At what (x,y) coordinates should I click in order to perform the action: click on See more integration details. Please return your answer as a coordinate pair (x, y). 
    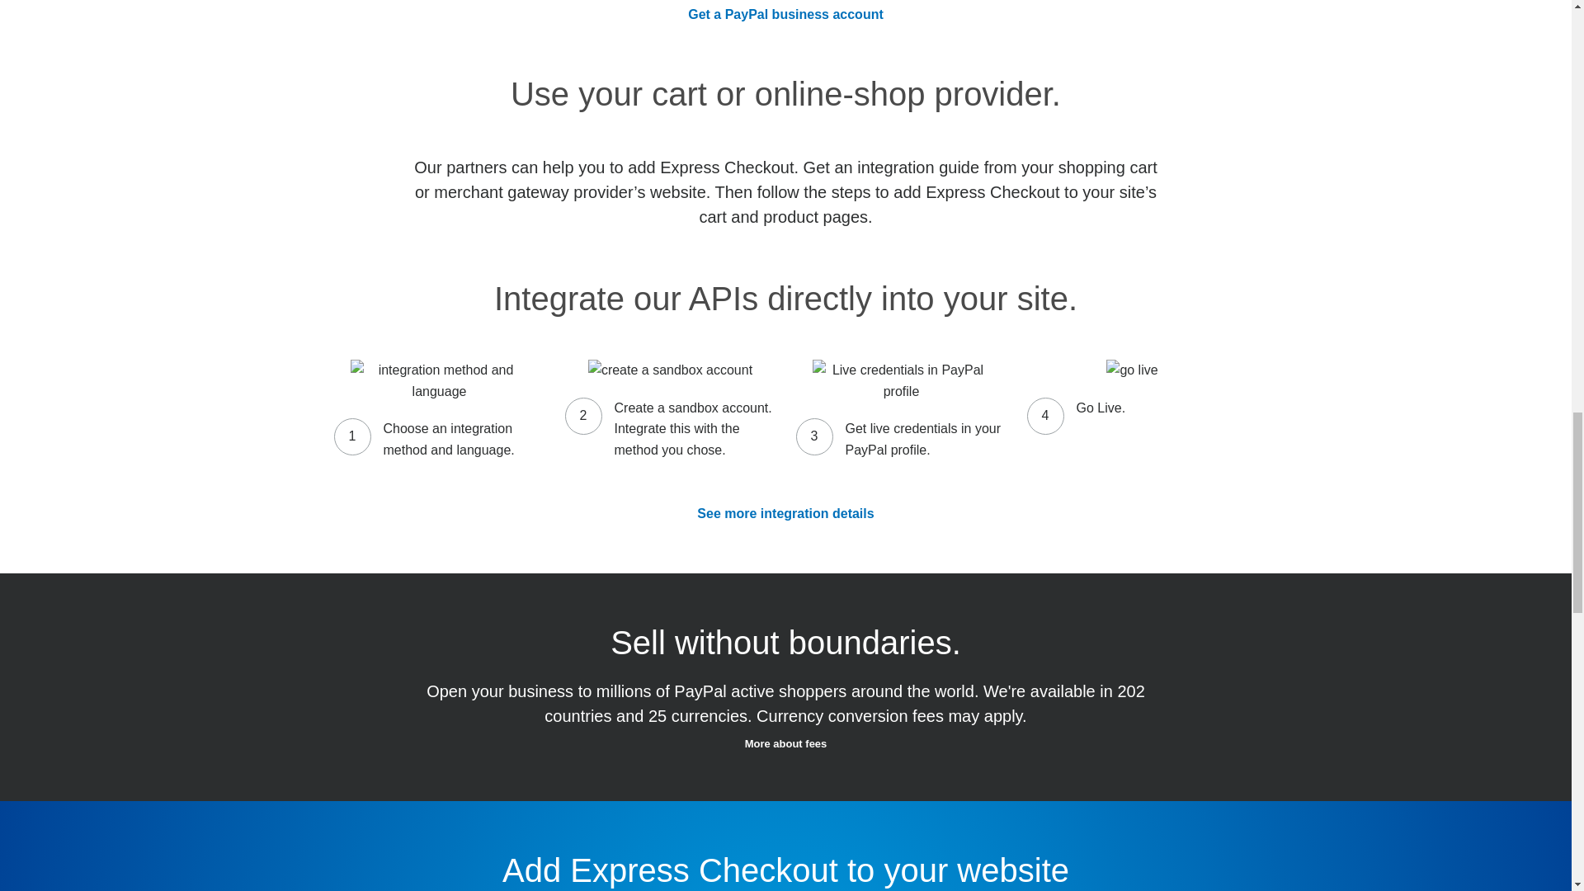
    Looking at the image, I should click on (785, 513).